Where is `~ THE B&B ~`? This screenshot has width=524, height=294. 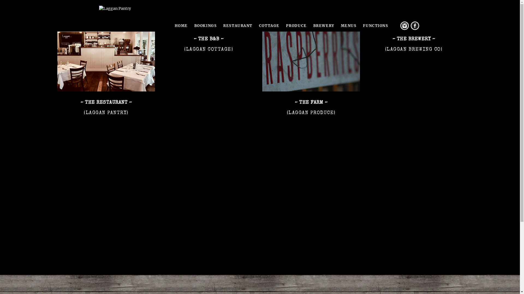
~ THE B&B ~ is located at coordinates (209, 39).